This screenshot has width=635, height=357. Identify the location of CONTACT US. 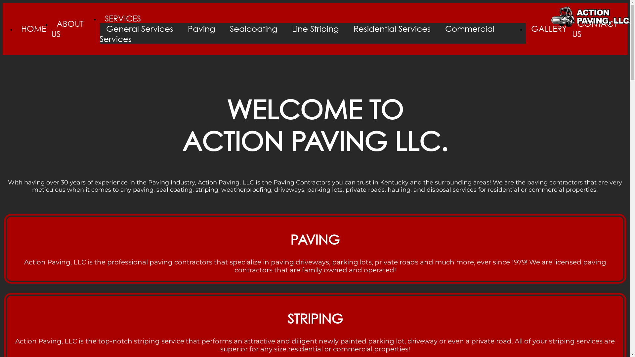
(595, 28).